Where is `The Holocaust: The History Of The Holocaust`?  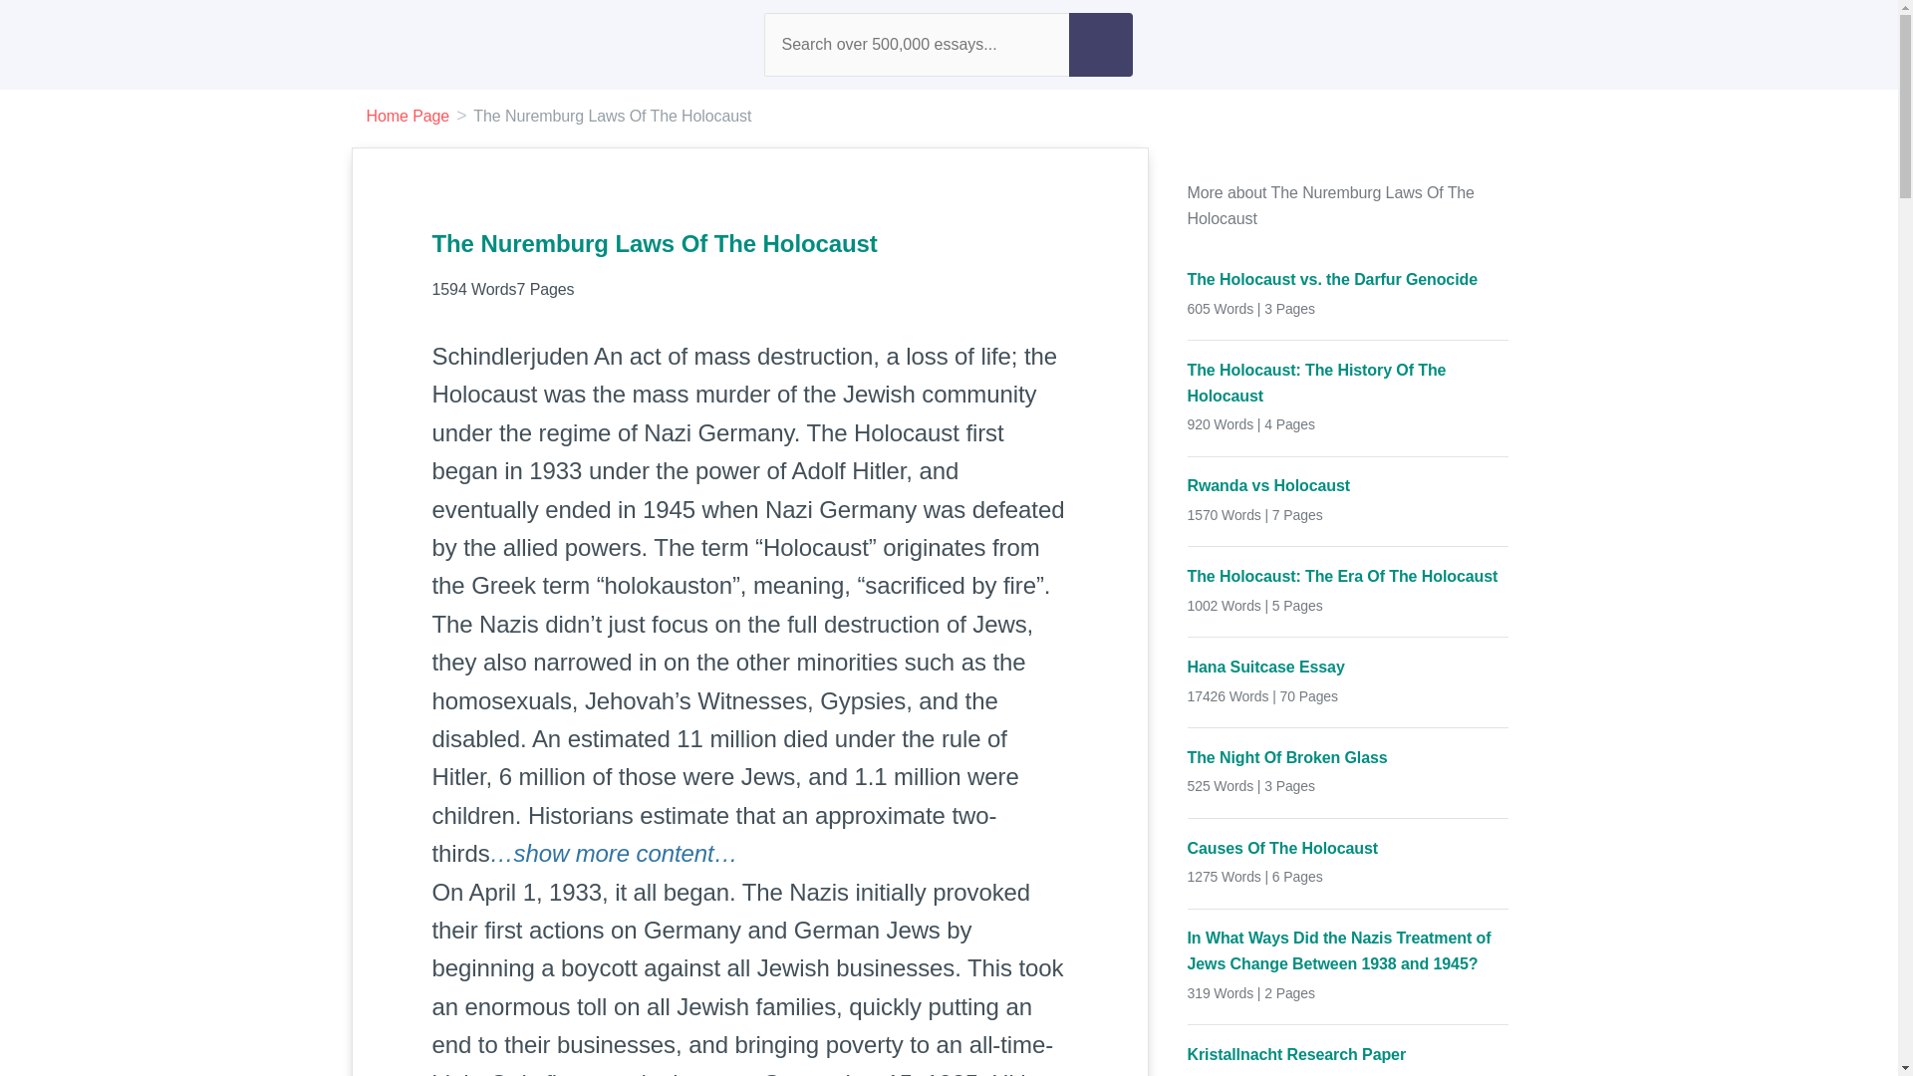 The Holocaust: The History Of The Holocaust is located at coordinates (1348, 383).